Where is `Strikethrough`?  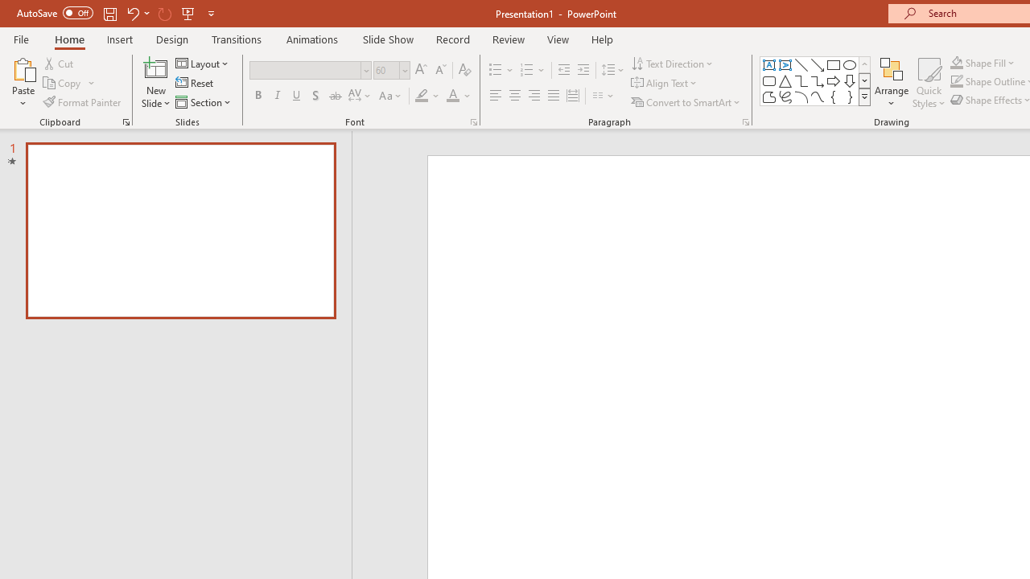
Strikethrough is located at coordinates (335, 96).